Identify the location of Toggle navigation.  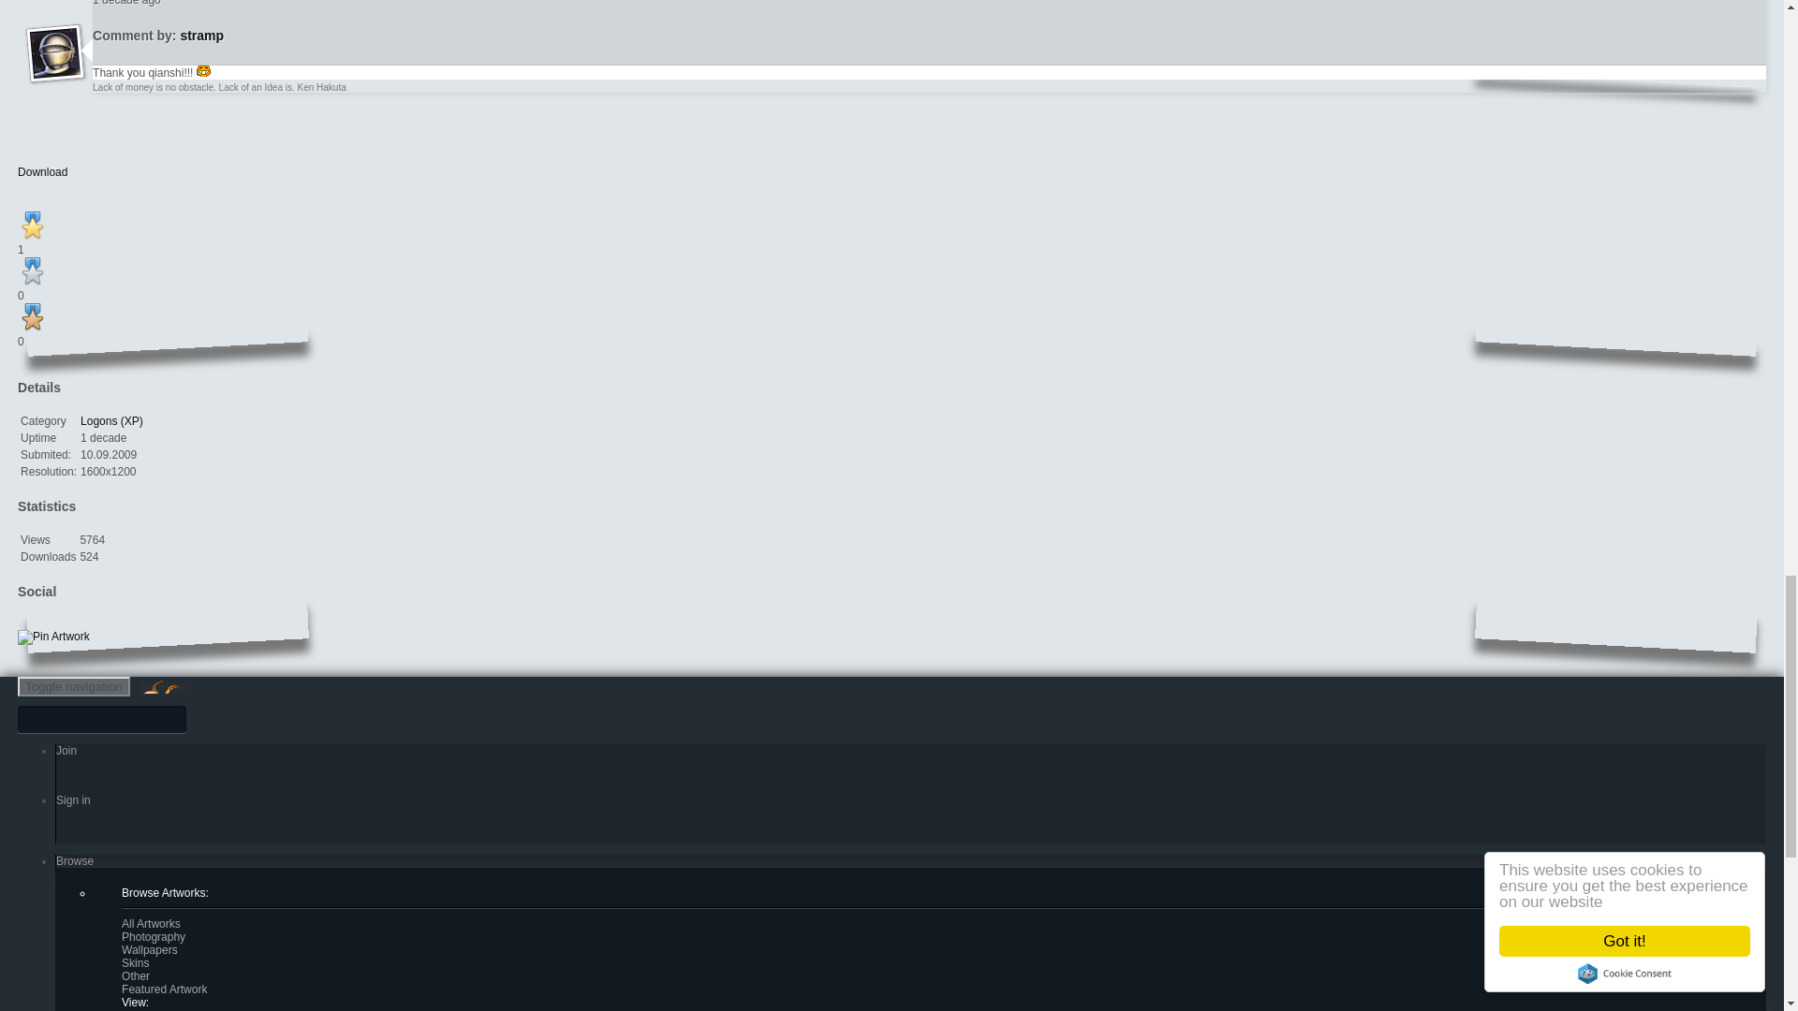
(73, 686).